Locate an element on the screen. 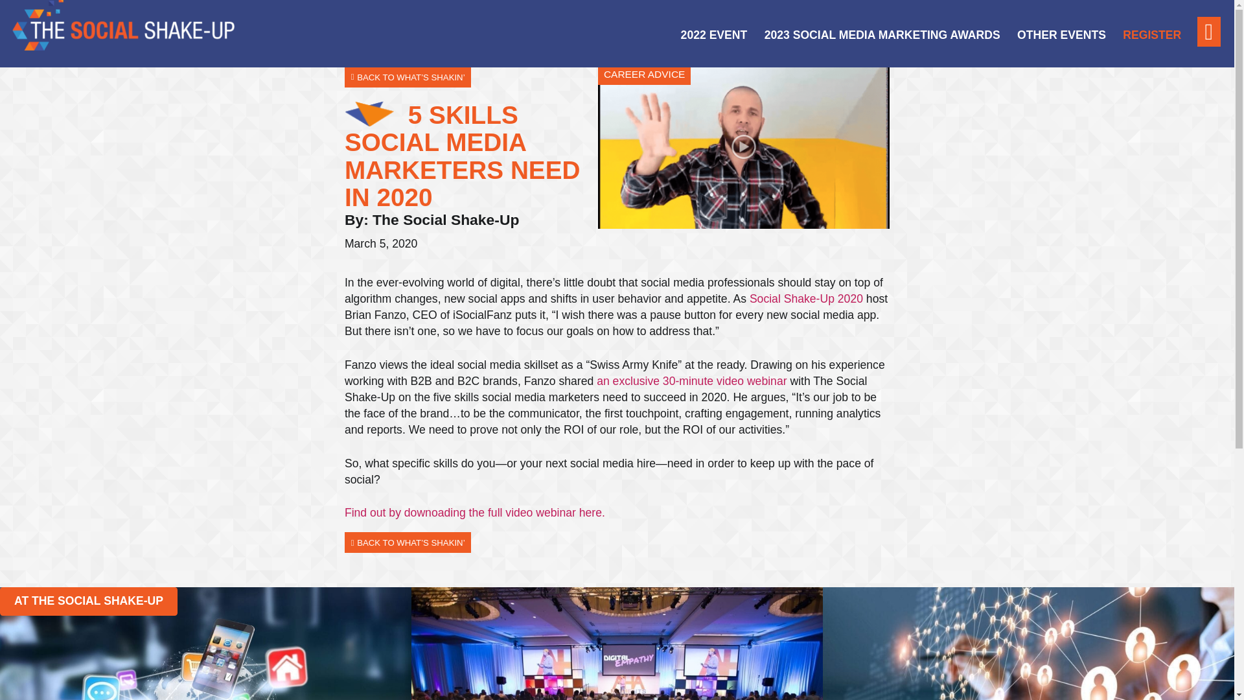 The width and height of the screenshot is (1244, 700). REGISTER is located at coordinates (1152, 35).